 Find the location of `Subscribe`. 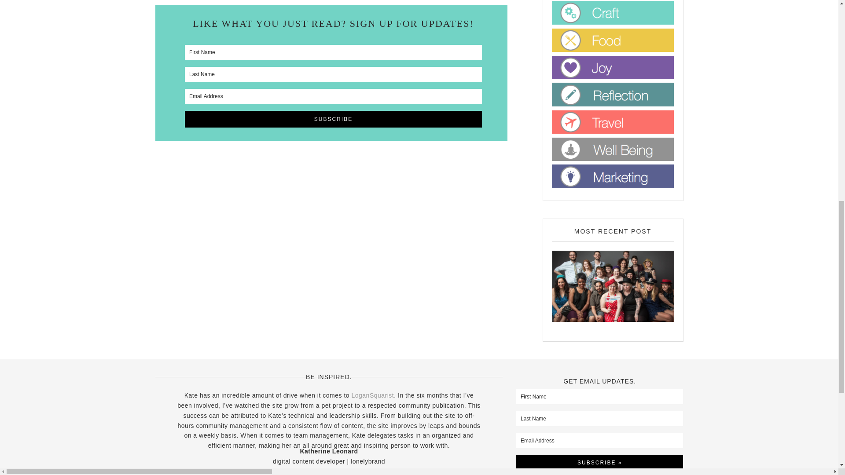

Subscribe is located at coordinates (333, 119).